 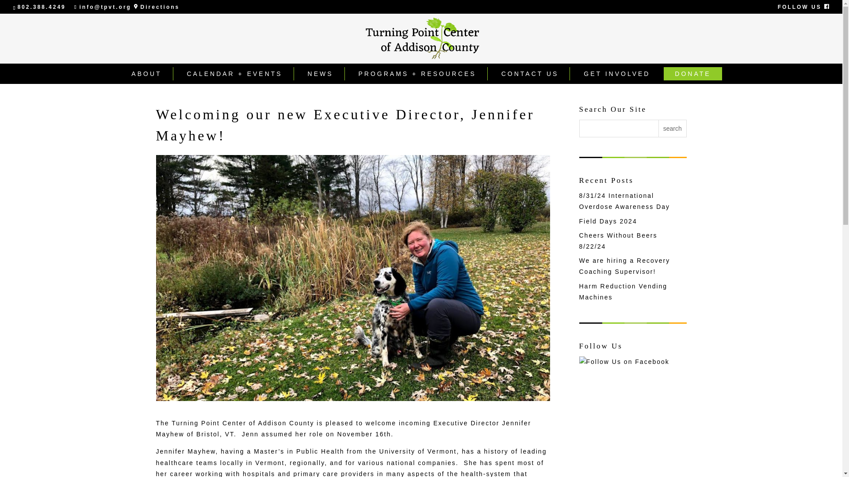 I want to click on FOLLOW US, so click(x=803, y=7).